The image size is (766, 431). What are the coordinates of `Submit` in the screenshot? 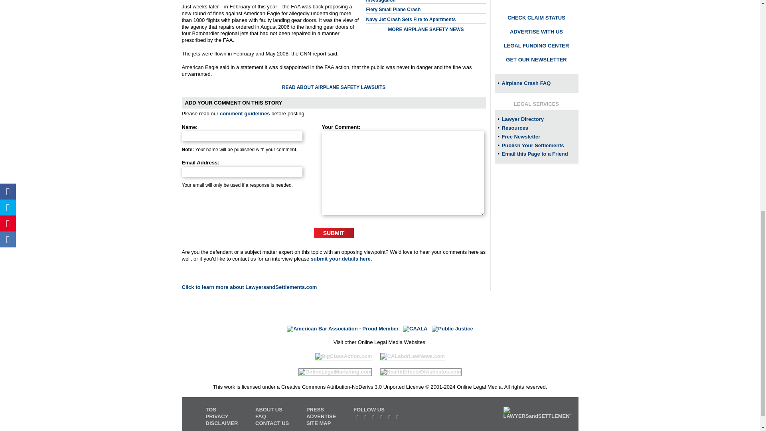 It's located at (334, 233).